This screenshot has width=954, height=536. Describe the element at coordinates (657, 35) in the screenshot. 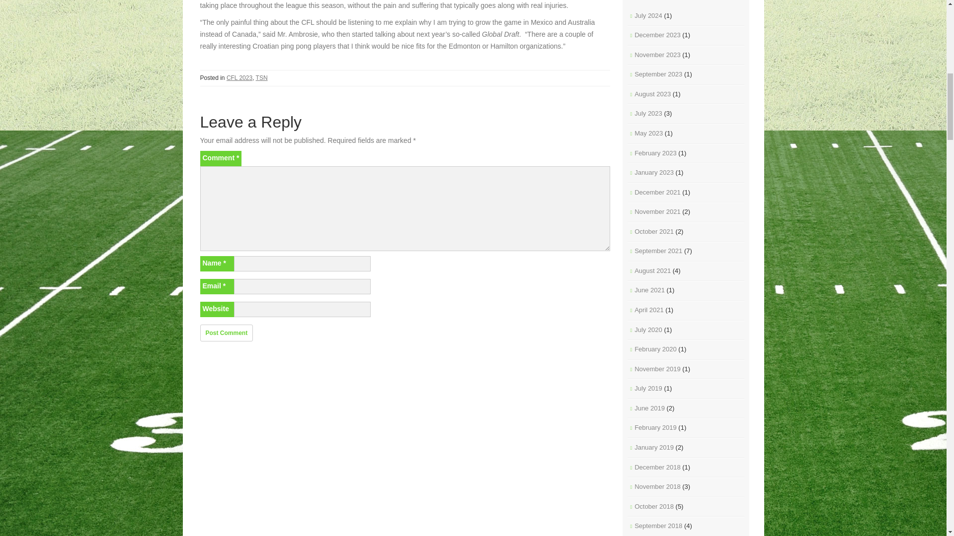

I see `December 2023` at that location.